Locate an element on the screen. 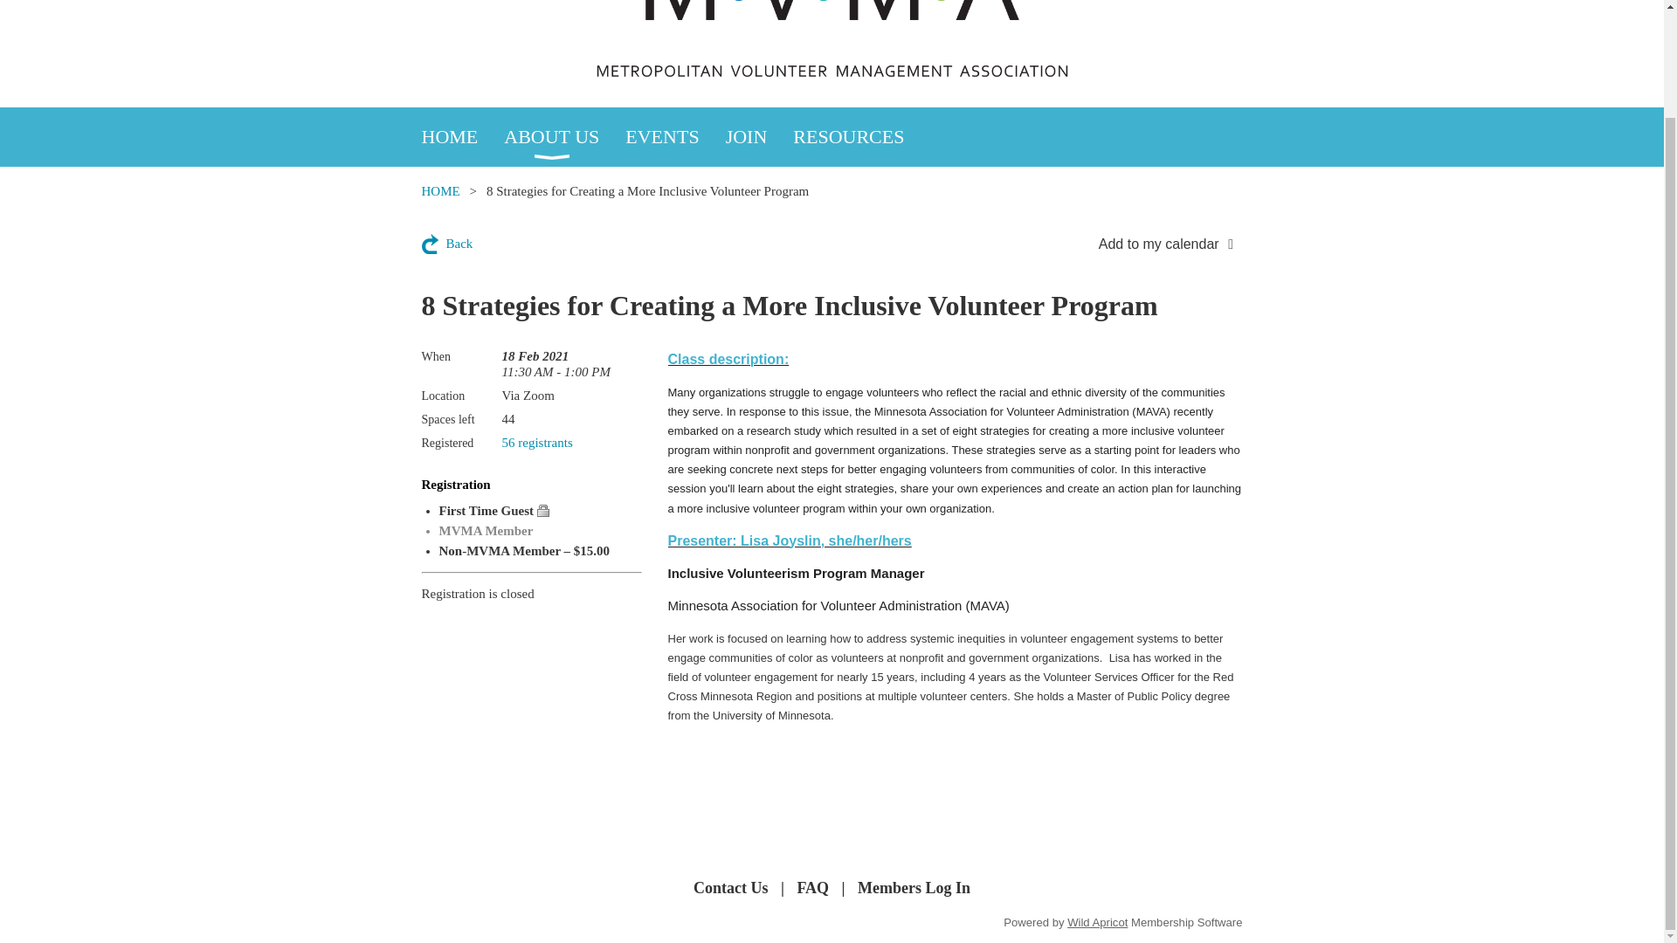 This screenshot has height=943, width=1677. HOME is located at coordinates (462, 137).